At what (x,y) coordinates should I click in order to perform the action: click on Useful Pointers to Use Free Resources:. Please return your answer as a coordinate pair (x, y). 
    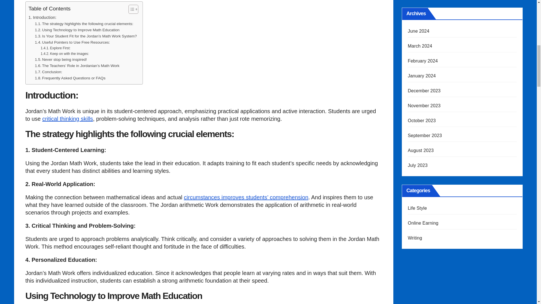
    Looking at the image, I should click on (72, 43).